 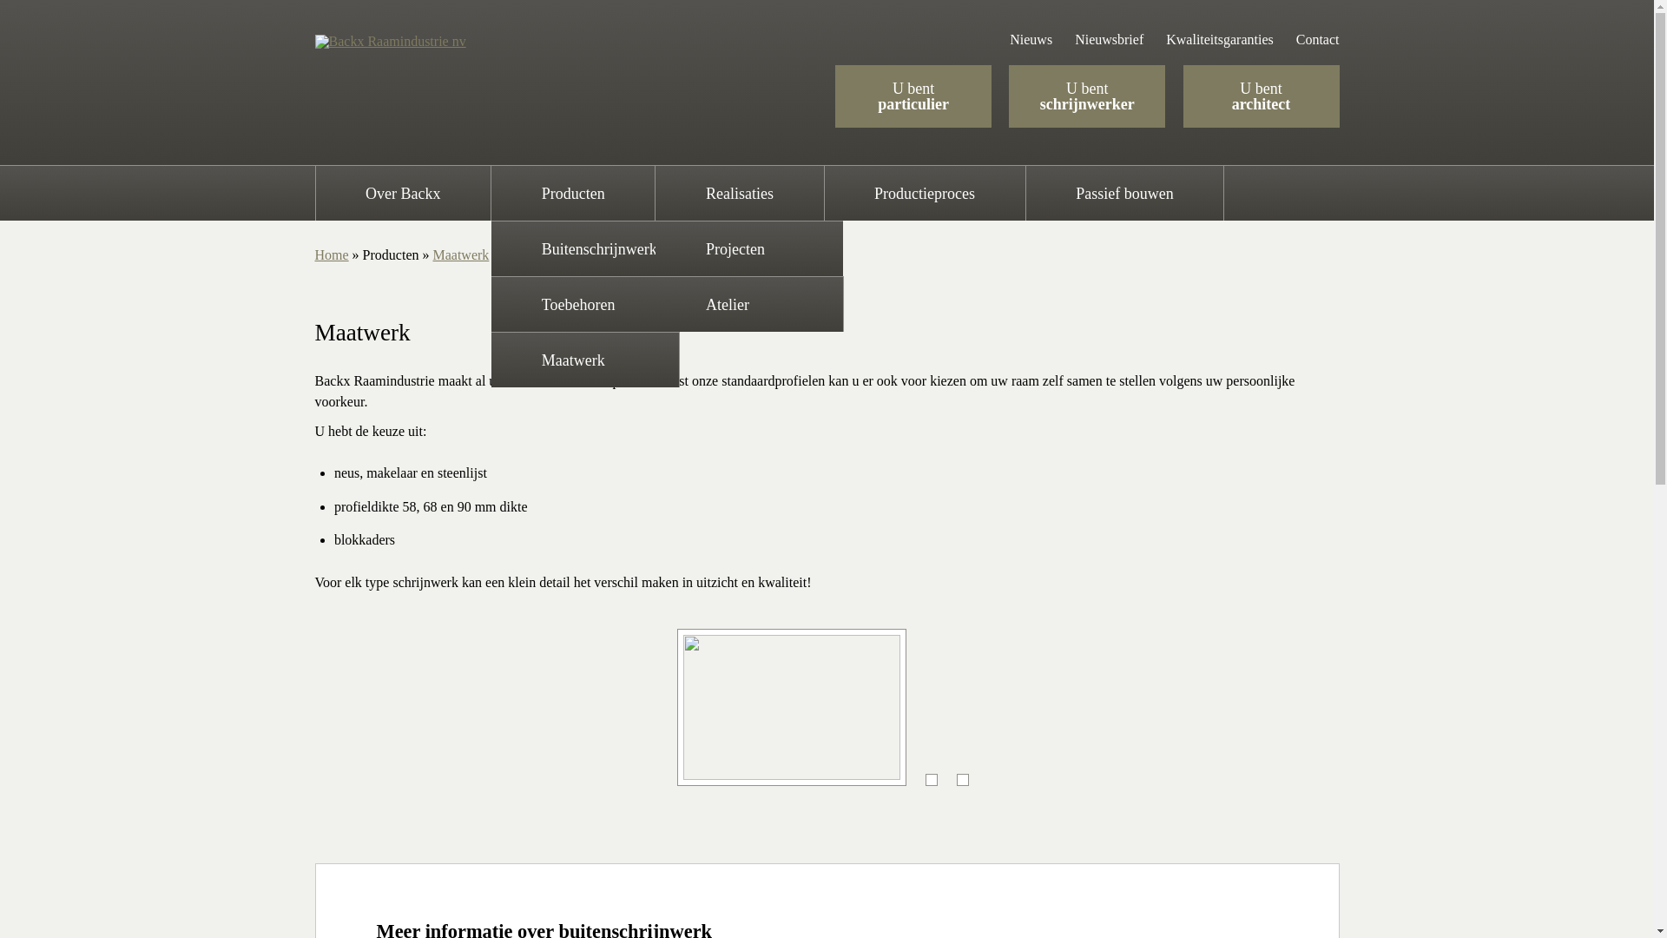 I want to click on Projecten, so click(x=749, y=248).